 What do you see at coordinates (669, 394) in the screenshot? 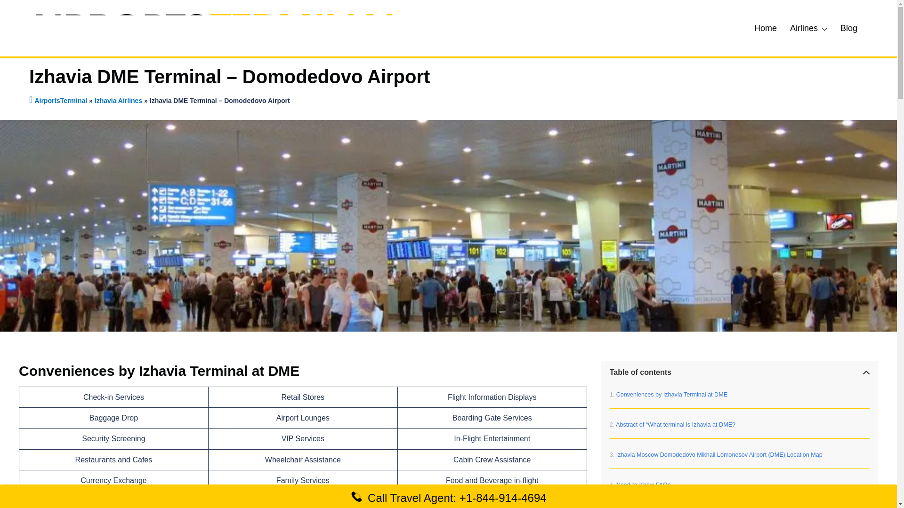
I see `Conveniences by Izhavia Terminal at DME` at bounding box center [669, 394].